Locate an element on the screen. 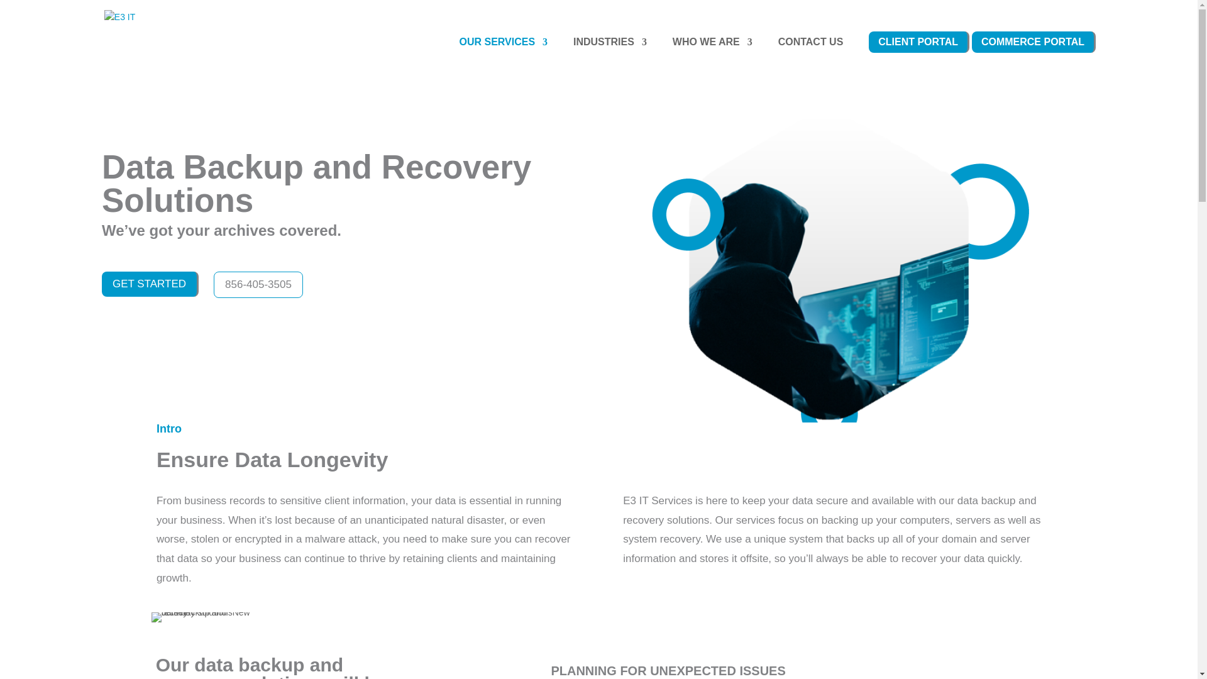  INDUSTRIES is located at coordinates (605, 54).